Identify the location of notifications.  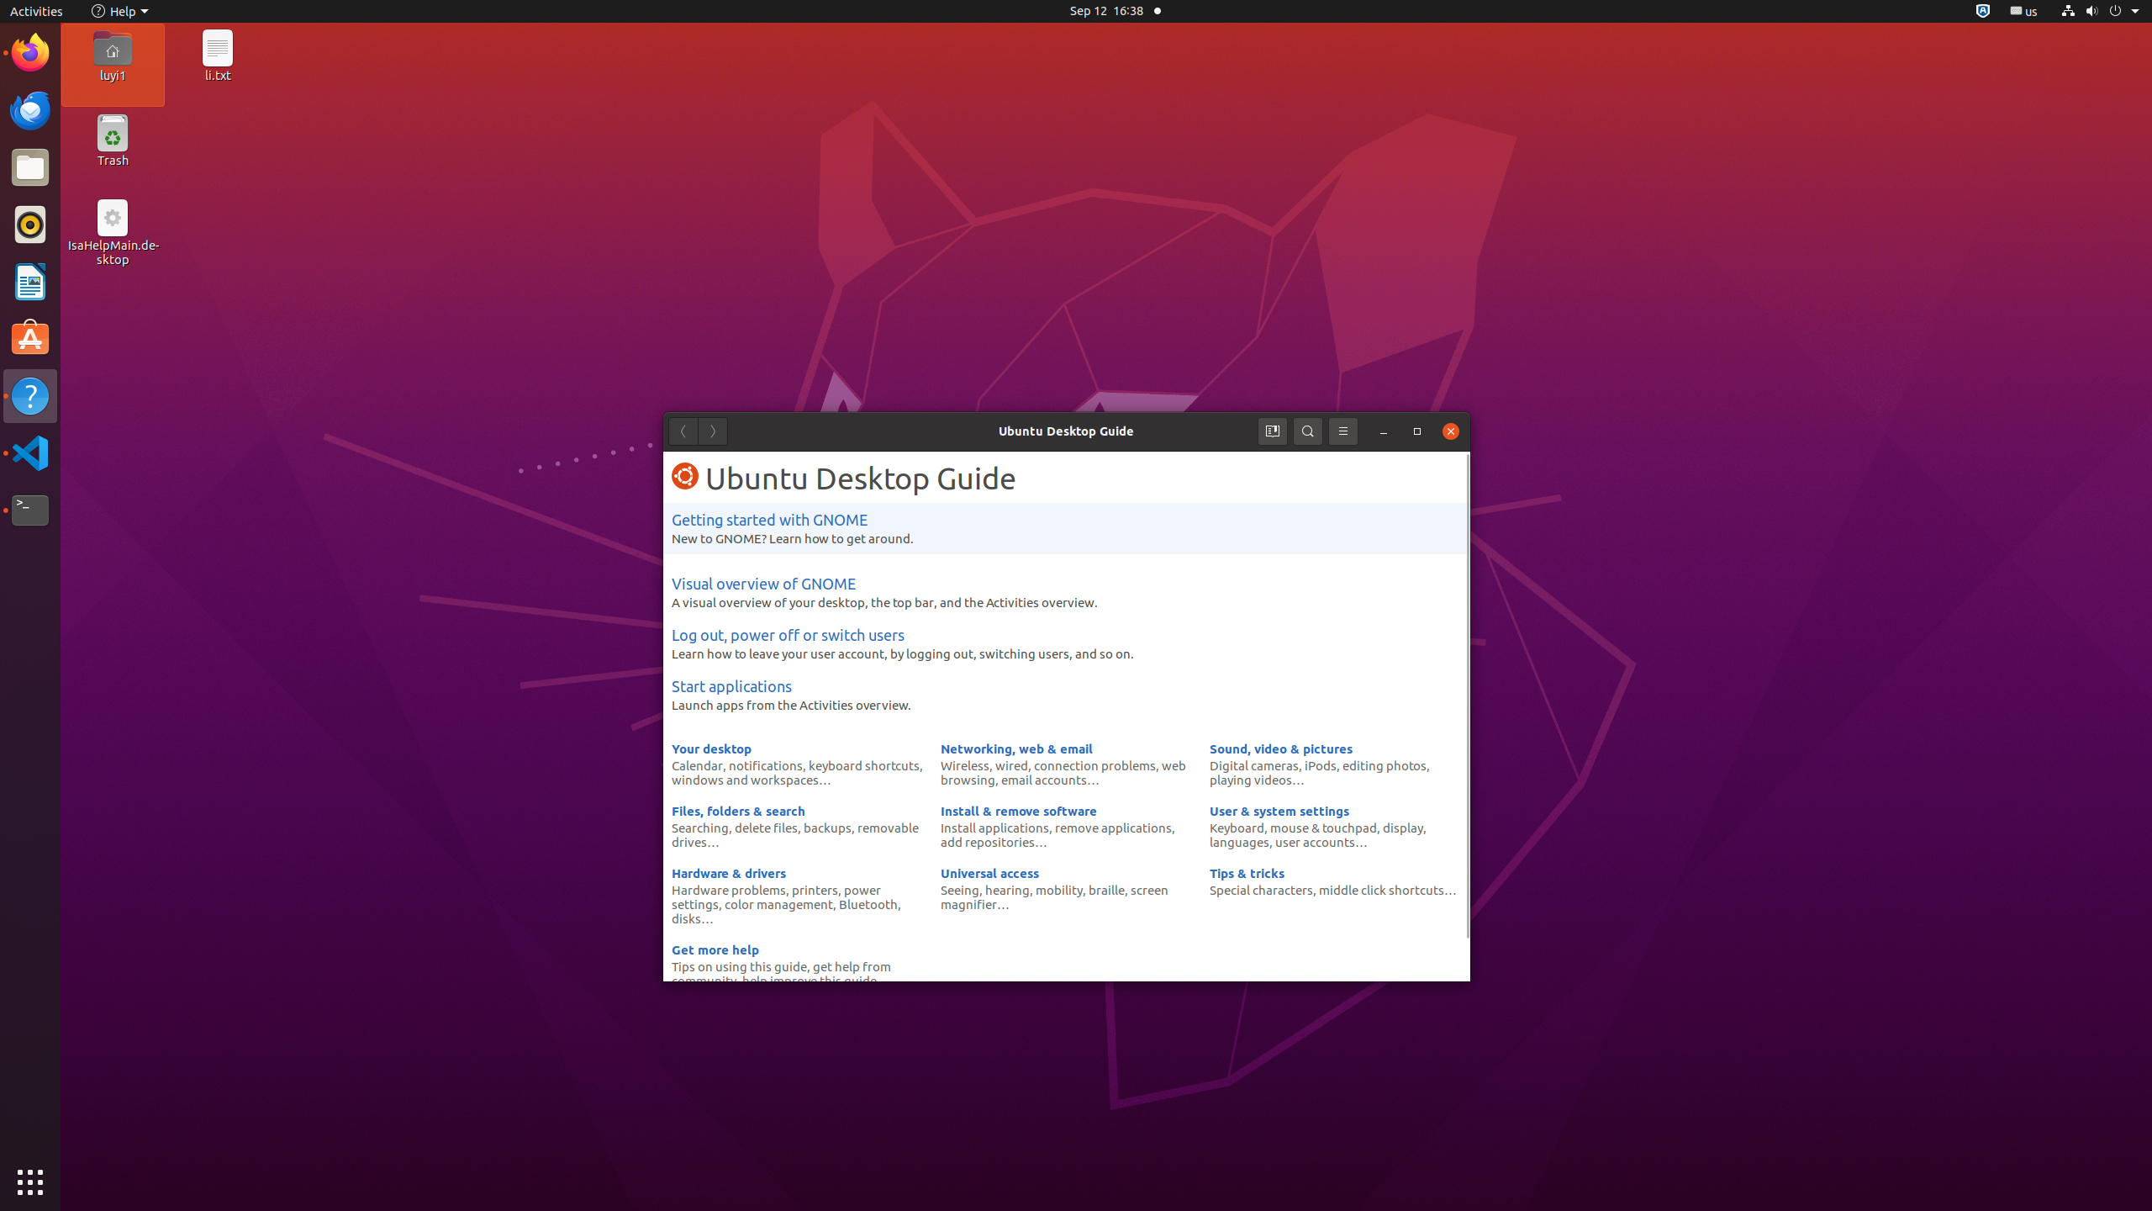
(766, 765).